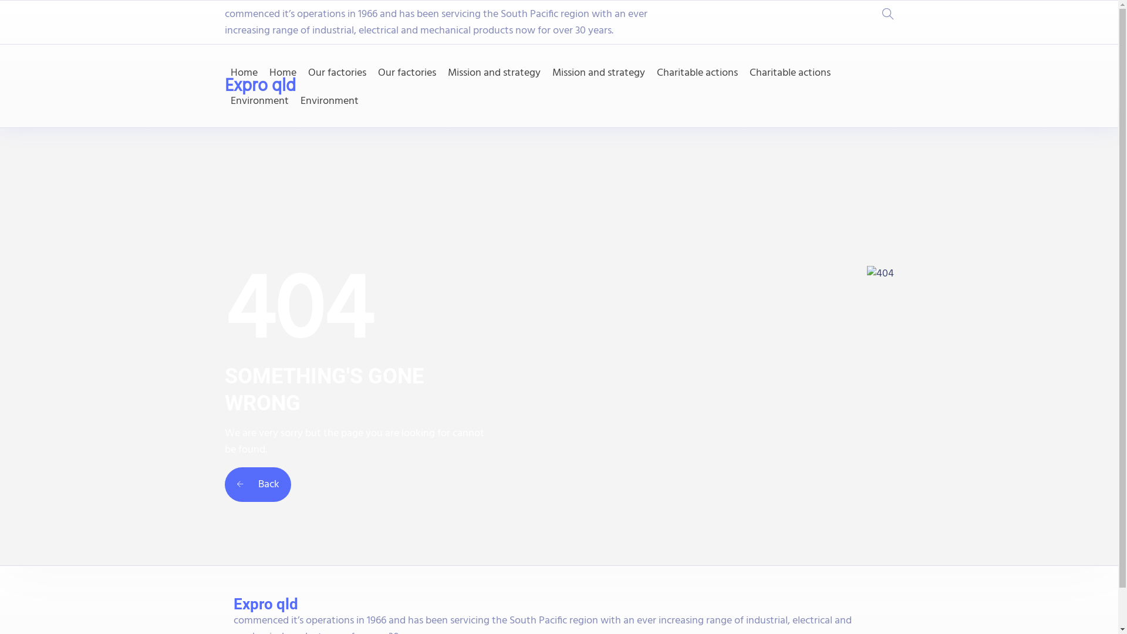 Image resolution: width=1127 pixels, height=634 pixels. What do you see at coordinates (257, 485) in the screenshot?
I see `Back` at bounding box center [257, 485].